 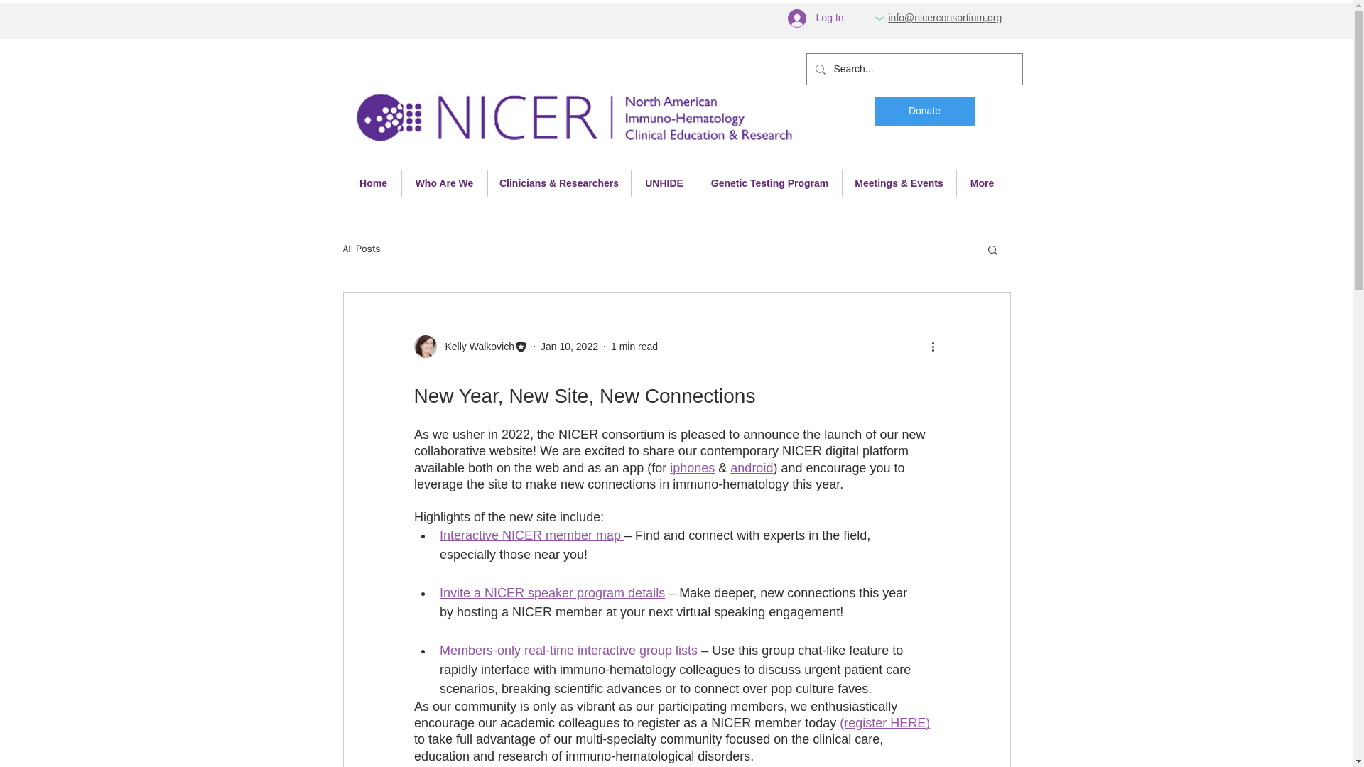 What do you see at coordinates (692, 467) in the screenshot?
I see `iphones` at bounding box center [692, 467].